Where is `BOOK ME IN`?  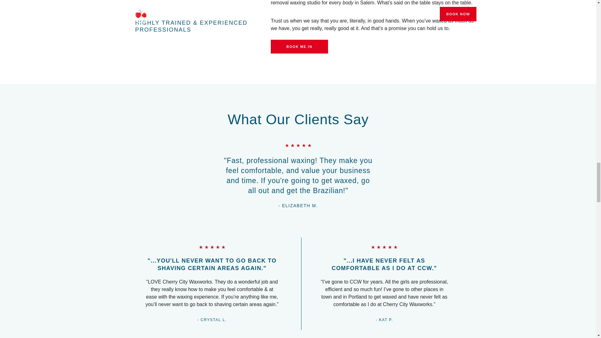 BOOK ME IN is located at coordinates (299, 46).